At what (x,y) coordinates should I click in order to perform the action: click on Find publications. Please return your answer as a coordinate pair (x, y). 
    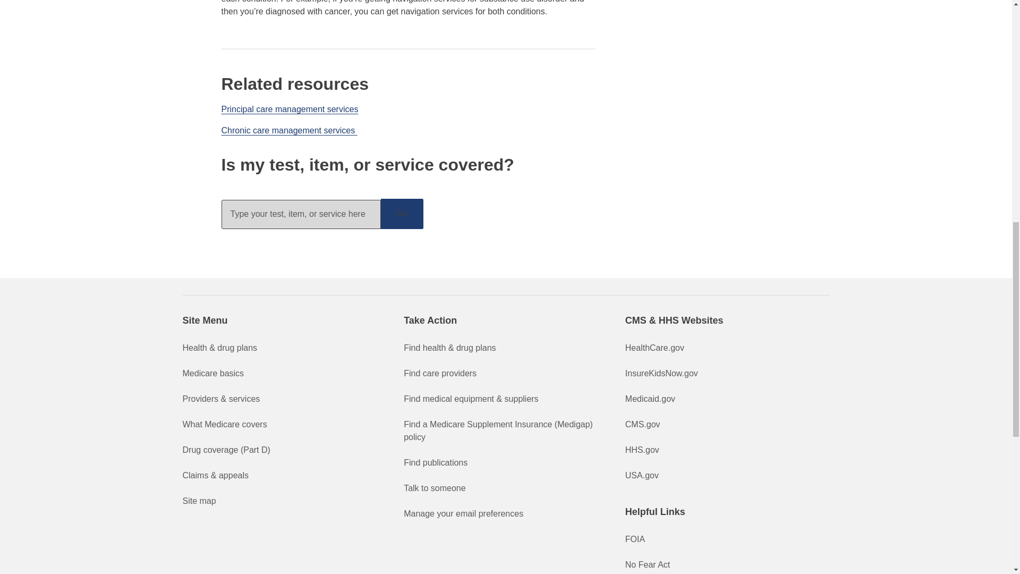
    Looking at the image, I should click on (436, 462).